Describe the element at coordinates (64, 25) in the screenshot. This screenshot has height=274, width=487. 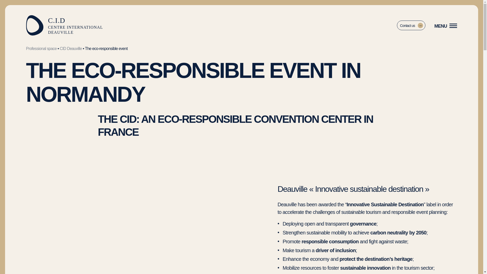
I see `Accueil du site` at that location.